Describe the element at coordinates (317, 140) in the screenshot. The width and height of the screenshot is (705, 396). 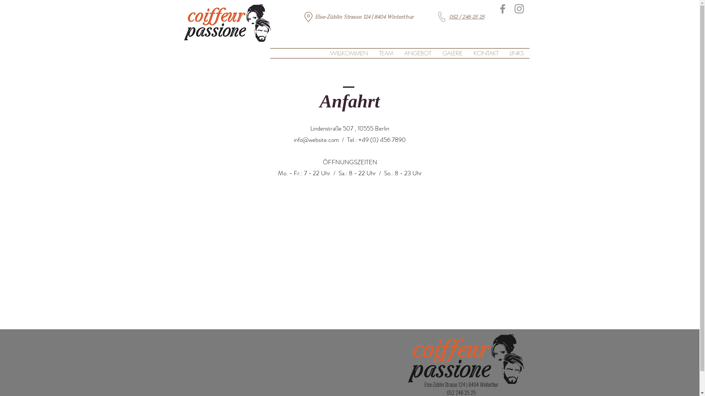
I see `info@website.com` at that location.